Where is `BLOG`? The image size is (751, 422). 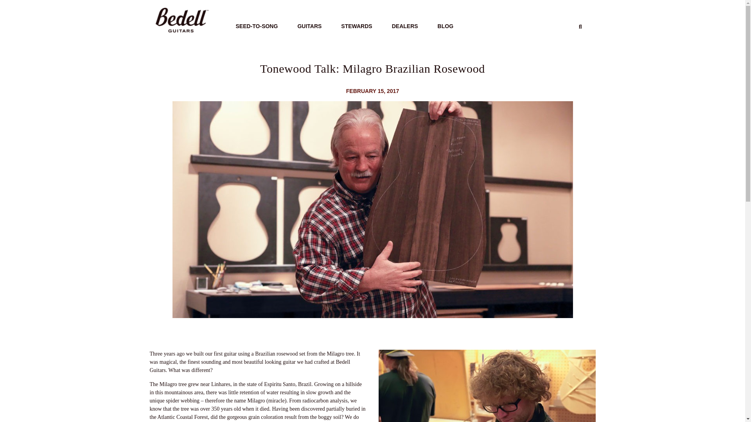 BLOG is located at coordinates (445, 26).